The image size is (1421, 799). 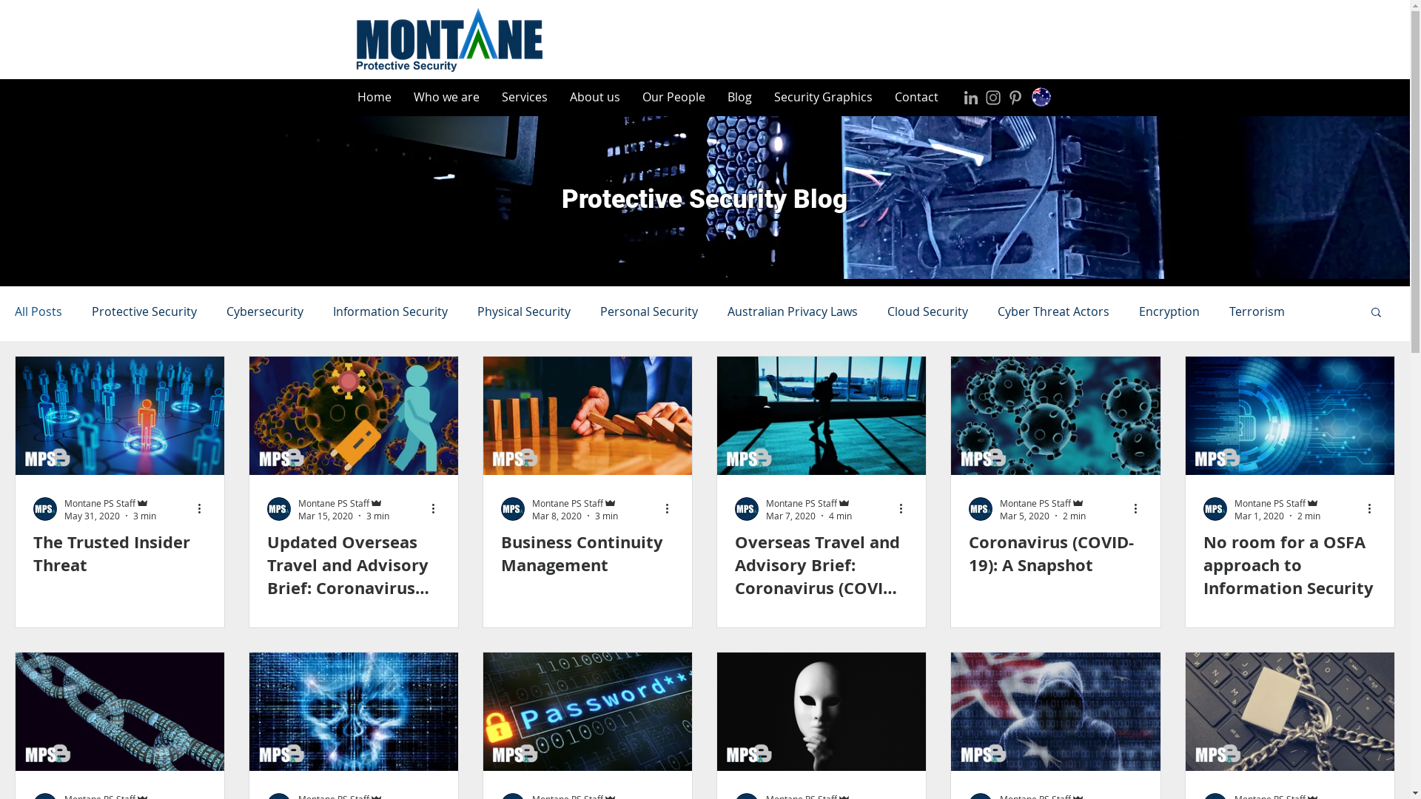 I want to click on Terrorism, so click(x=1257, y=311).